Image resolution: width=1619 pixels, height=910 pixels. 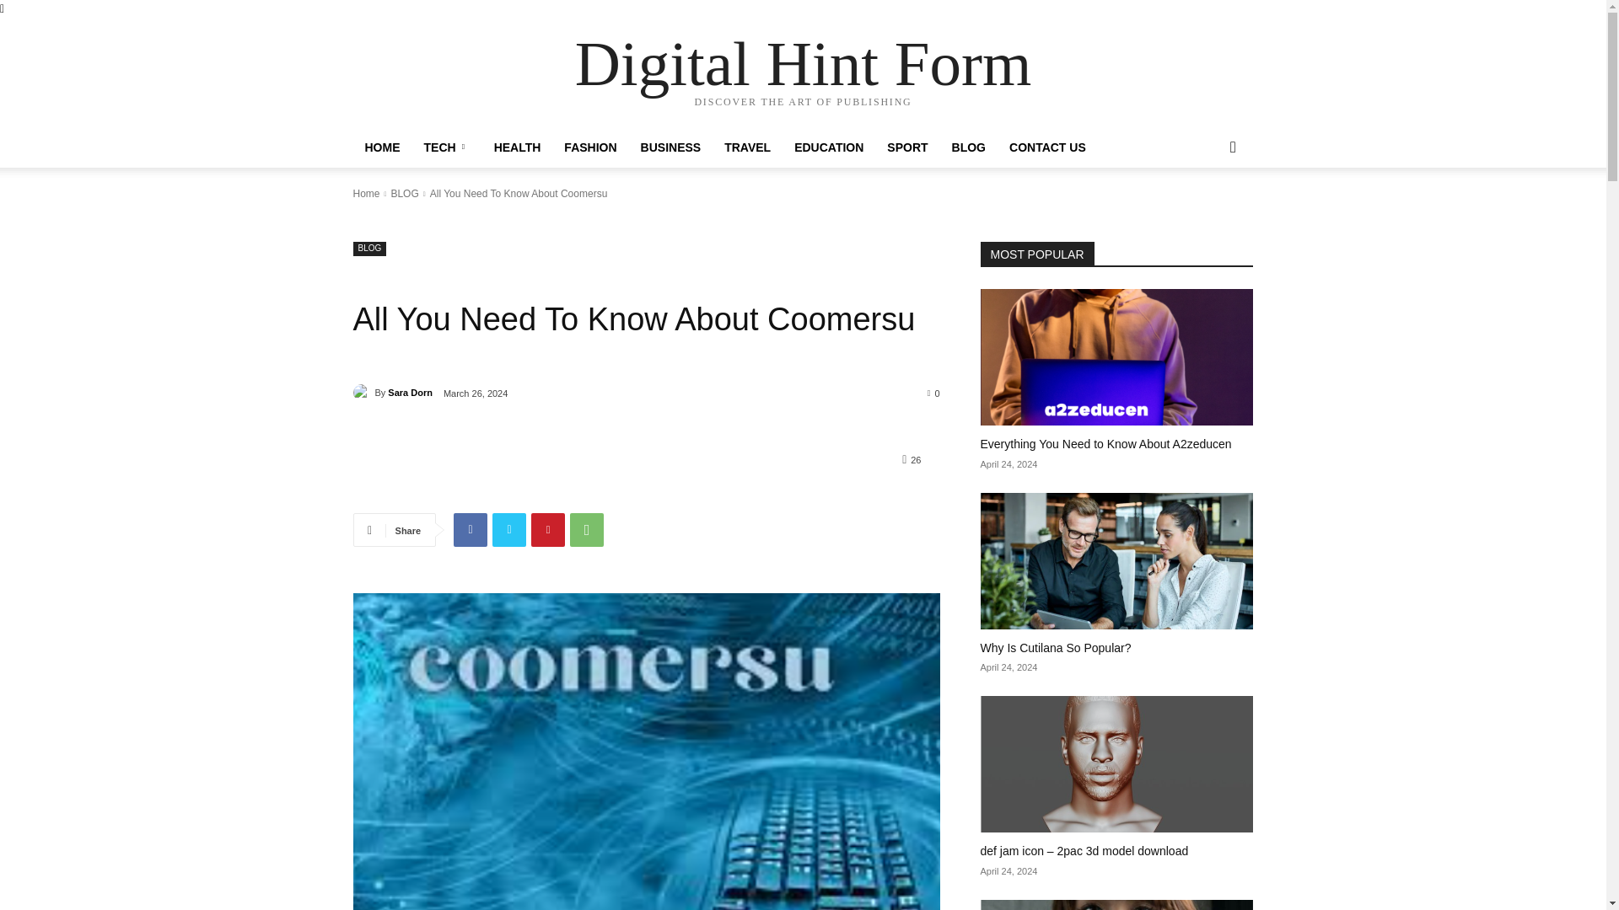 What do you see at coordinates (509, 530) in the screenshot?
I see `Twitter` at bounding box center [509, 530].